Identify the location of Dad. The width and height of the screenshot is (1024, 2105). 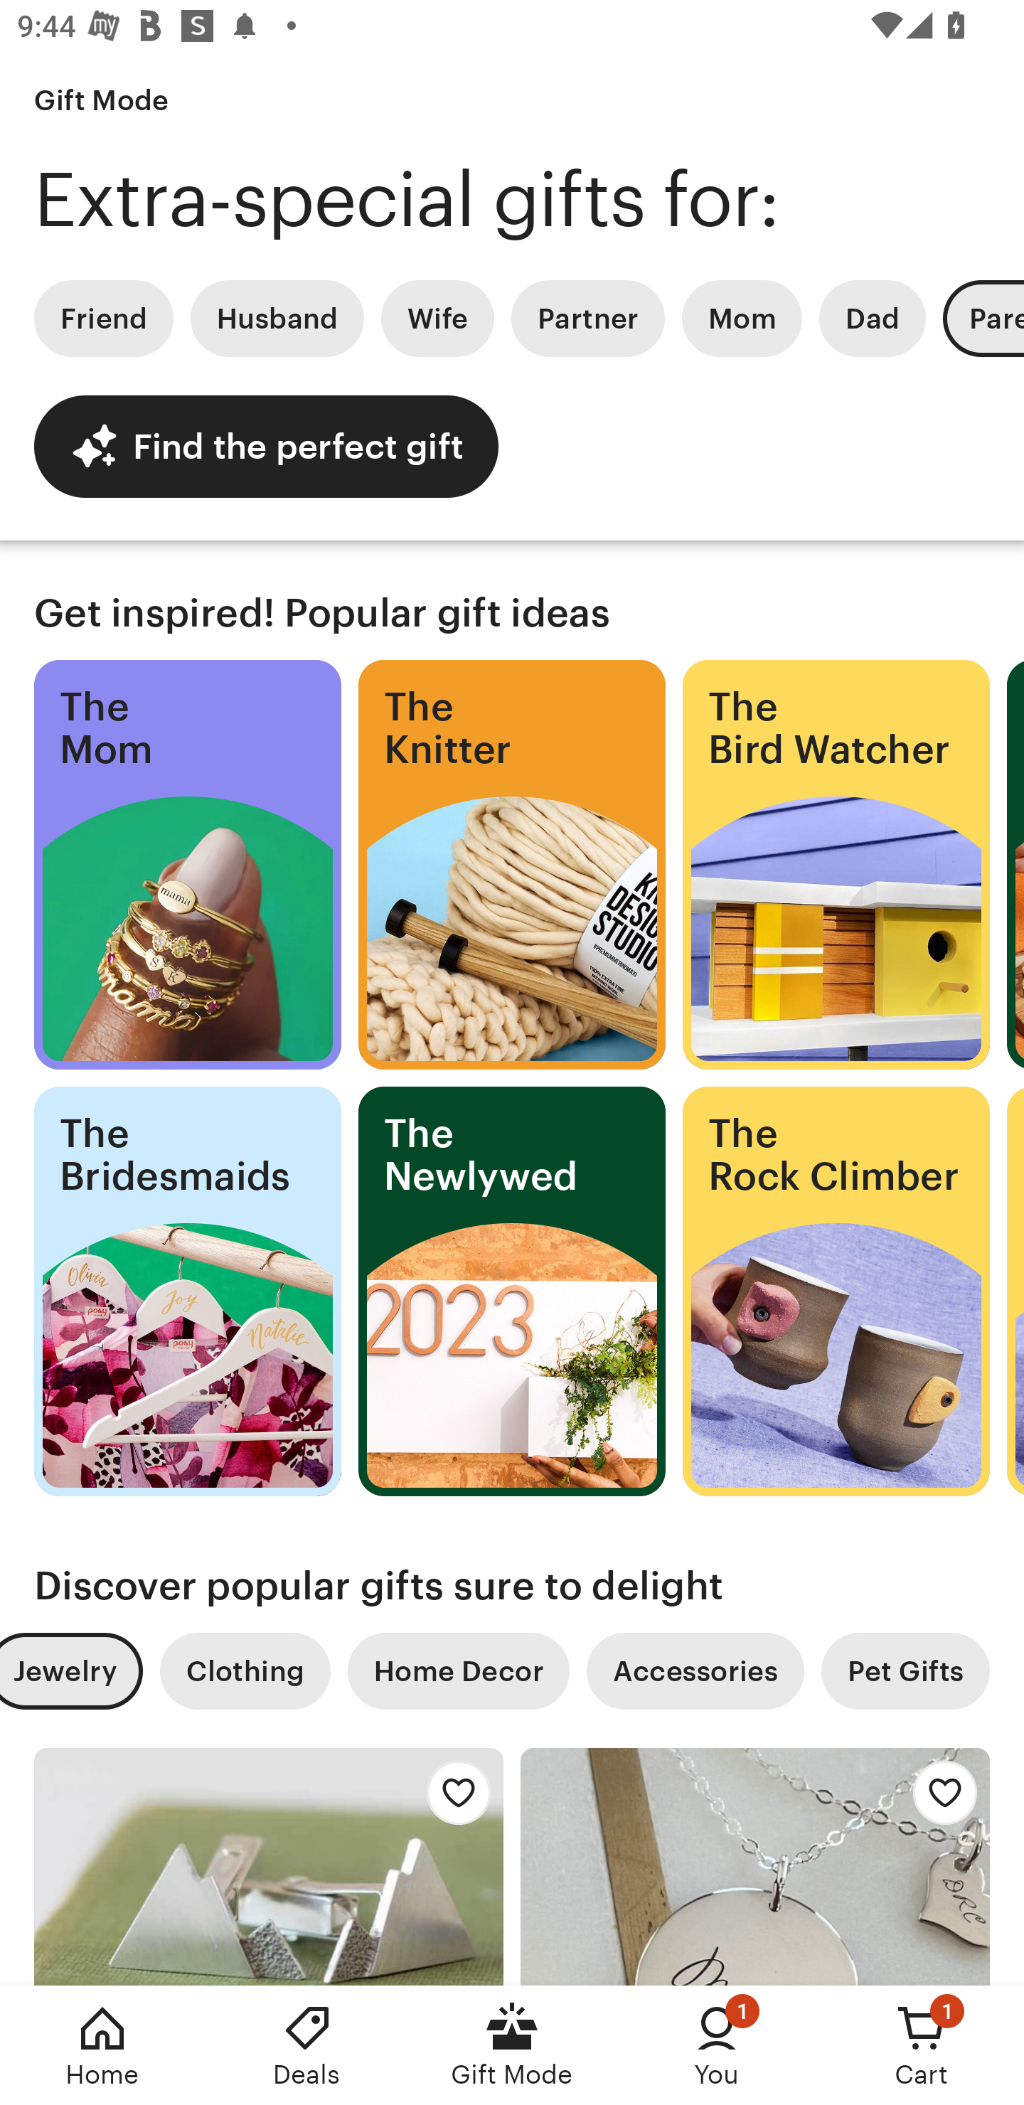
(872, 319).